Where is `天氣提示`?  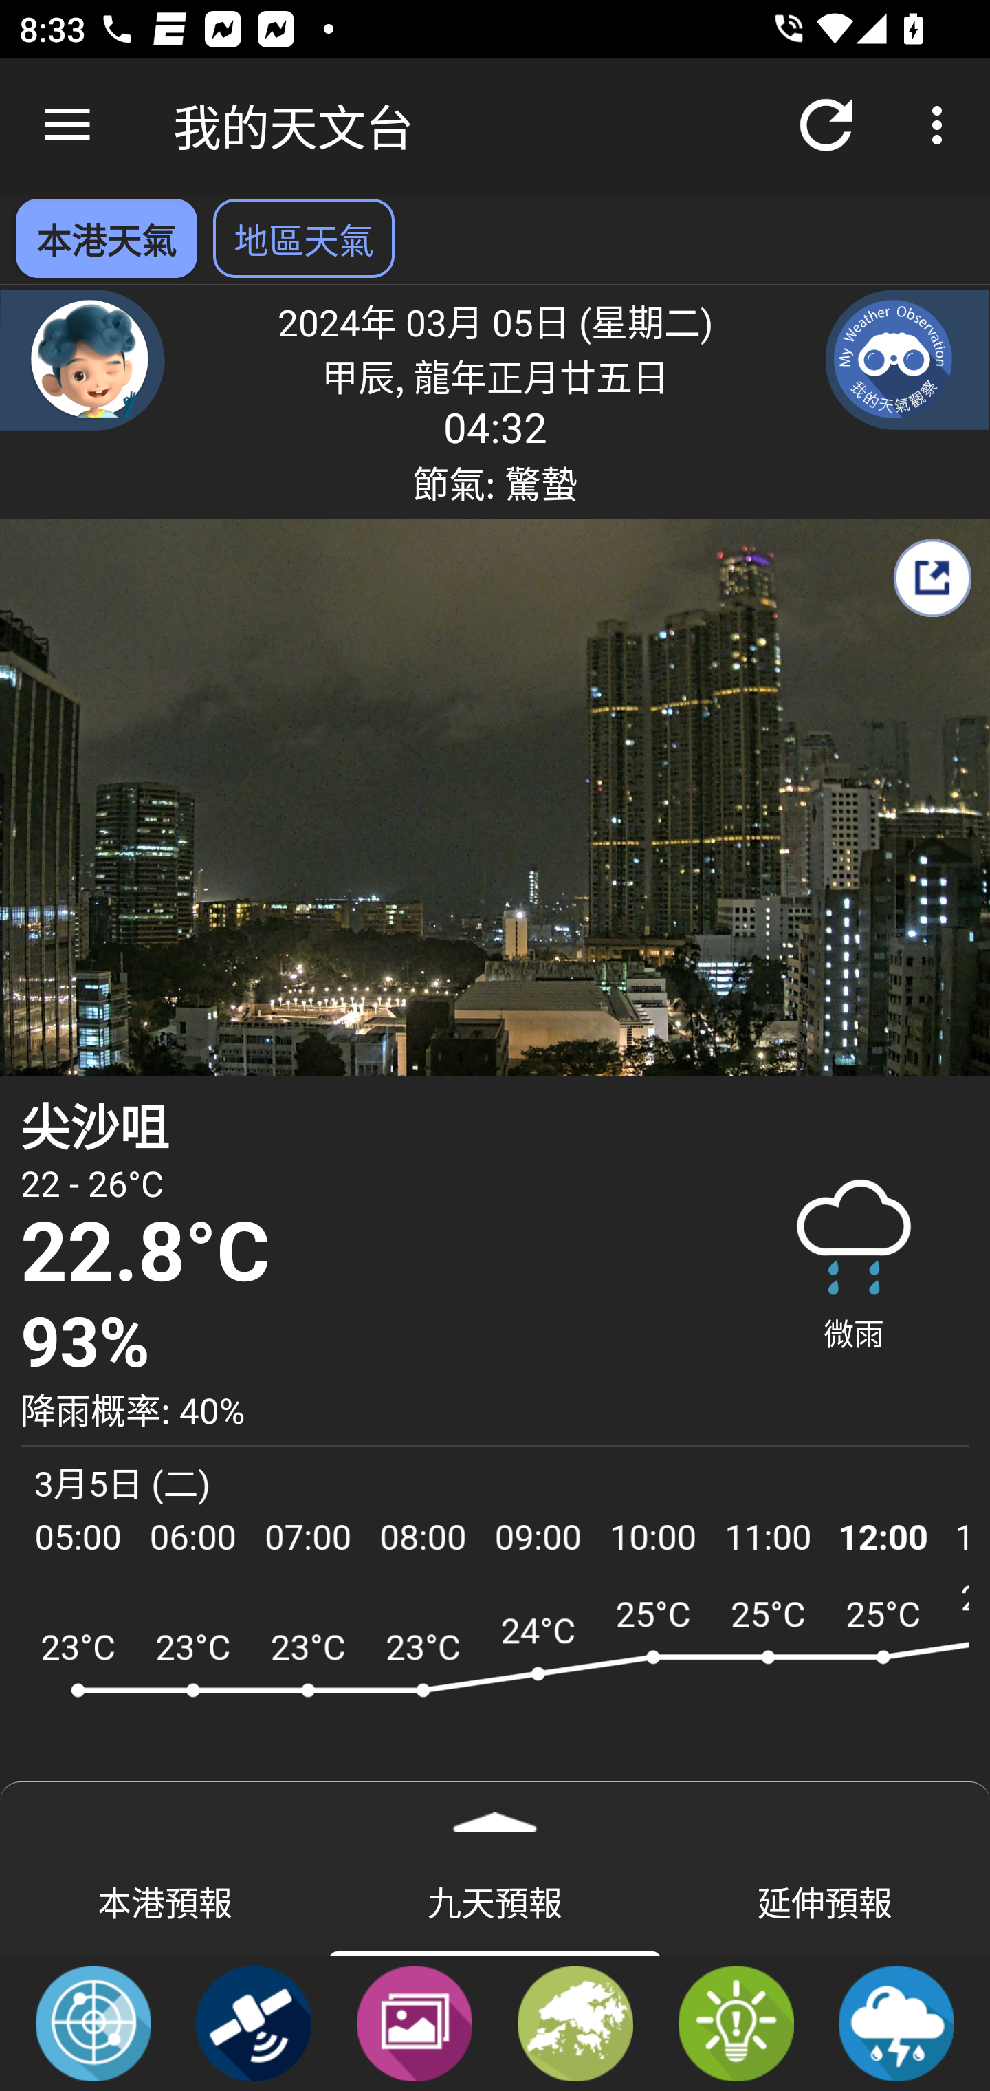
天氣提示 is located at coordinates (736, 2022).